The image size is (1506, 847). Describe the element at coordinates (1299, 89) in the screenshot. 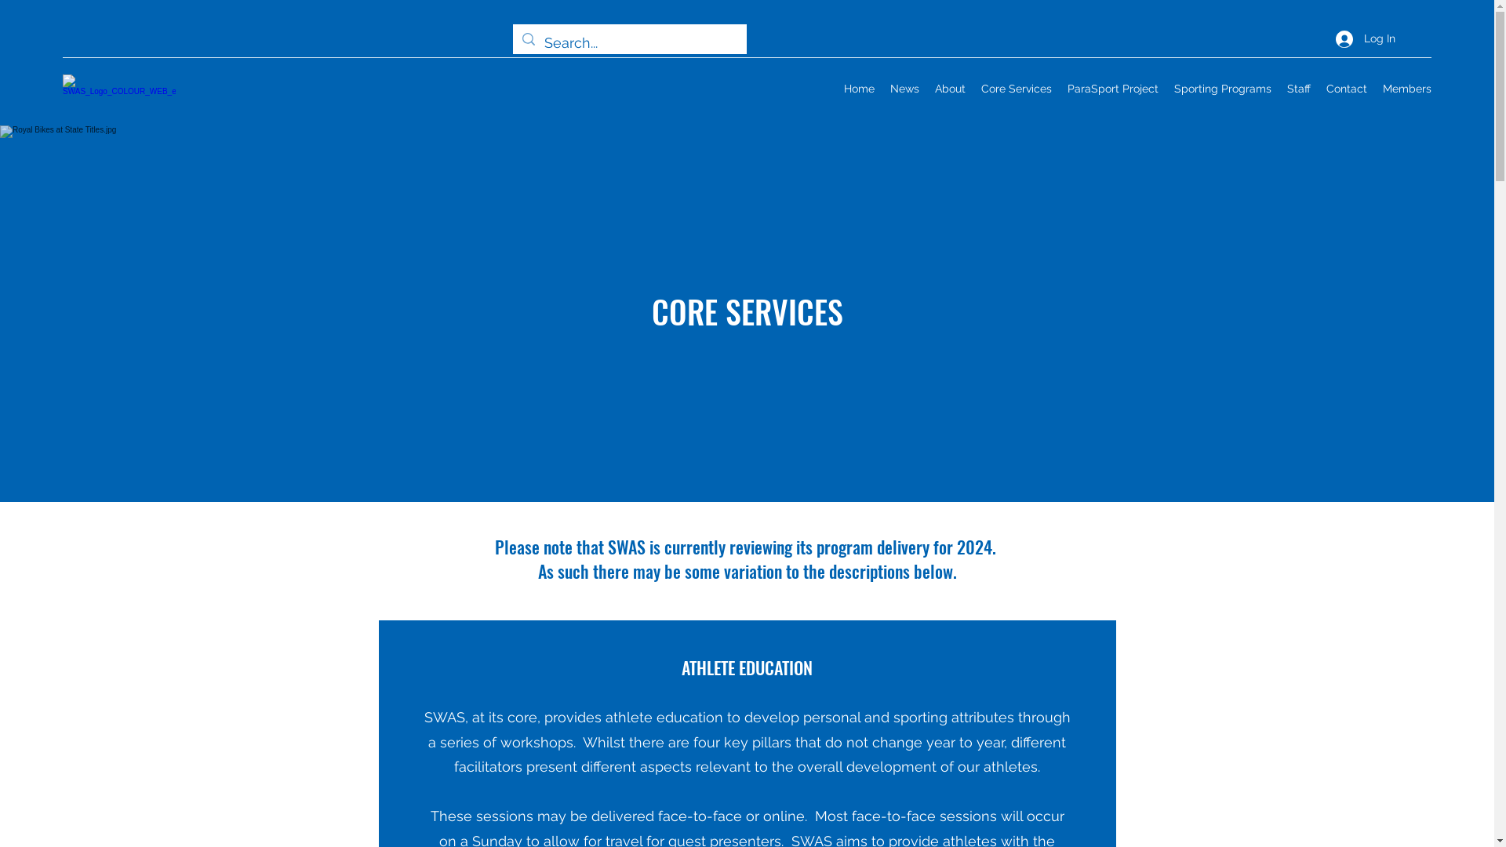

I see `Staff` at that location.